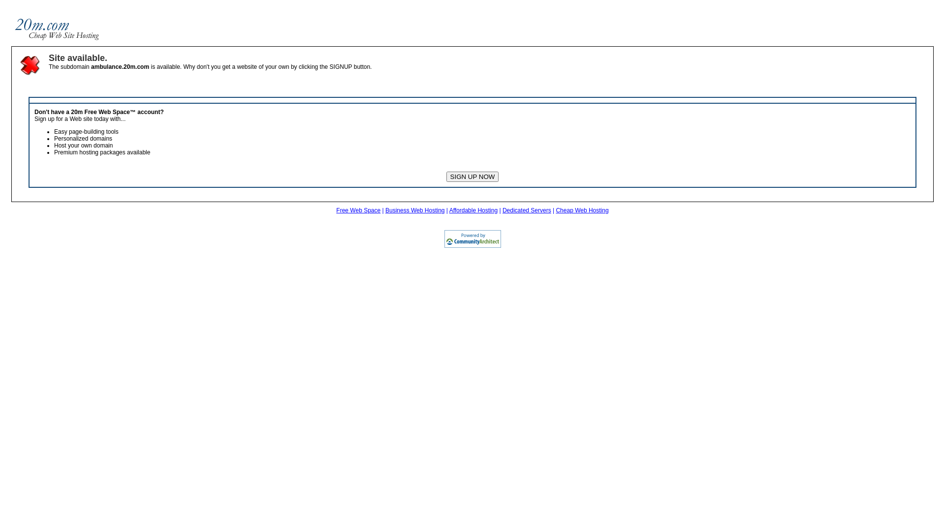 This screenshot has height=531, width=945. What do you see at coordinates (473, 210) in the screenshot?
I see `Affordable Hosting` at bounding box center [473, 210].